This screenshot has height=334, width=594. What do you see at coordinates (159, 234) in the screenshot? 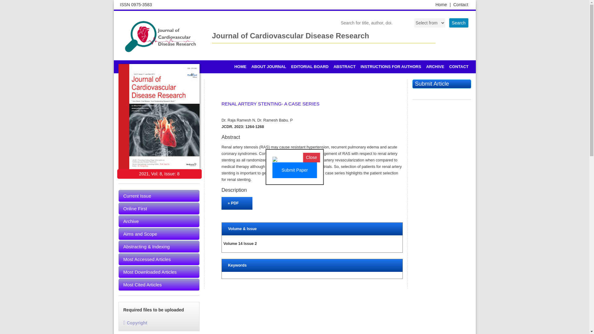
I see `Aims and Scope` at bounding box center [159, 234].